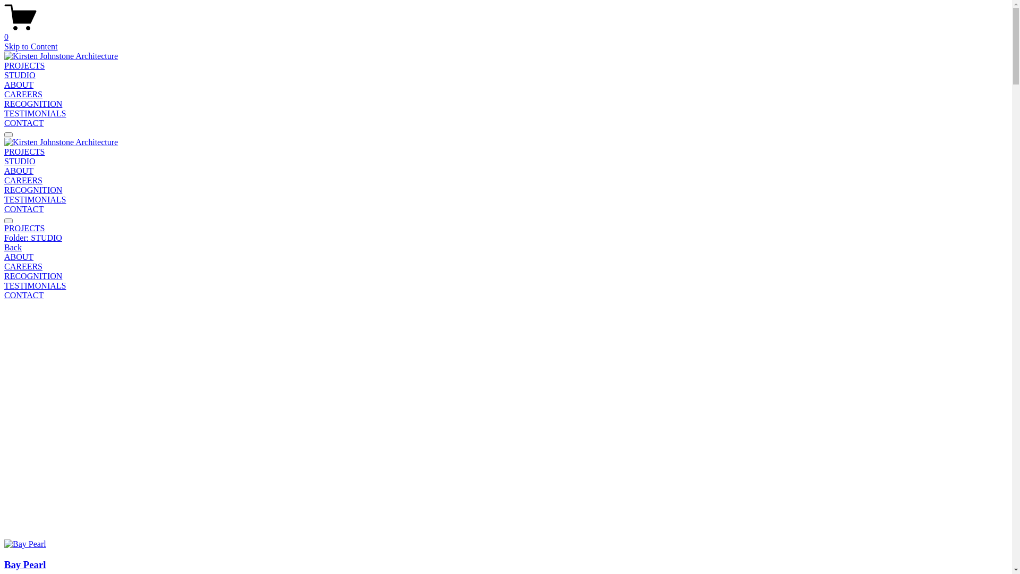  What do you see at coordinates (31, 47) in the screenshot?
I see `Skip to Content` at bounding box center [31, 47].